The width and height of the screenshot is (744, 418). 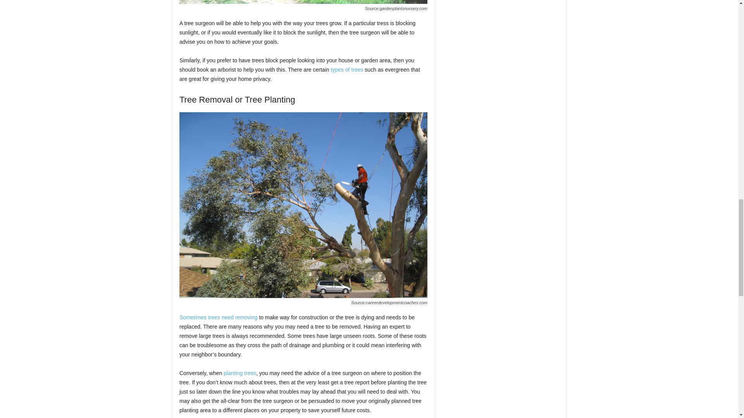 What do you see at coordinates (218, 317) in the screenshot?
I see `Sometimes trees need removing` at bounding box center [218, 317].